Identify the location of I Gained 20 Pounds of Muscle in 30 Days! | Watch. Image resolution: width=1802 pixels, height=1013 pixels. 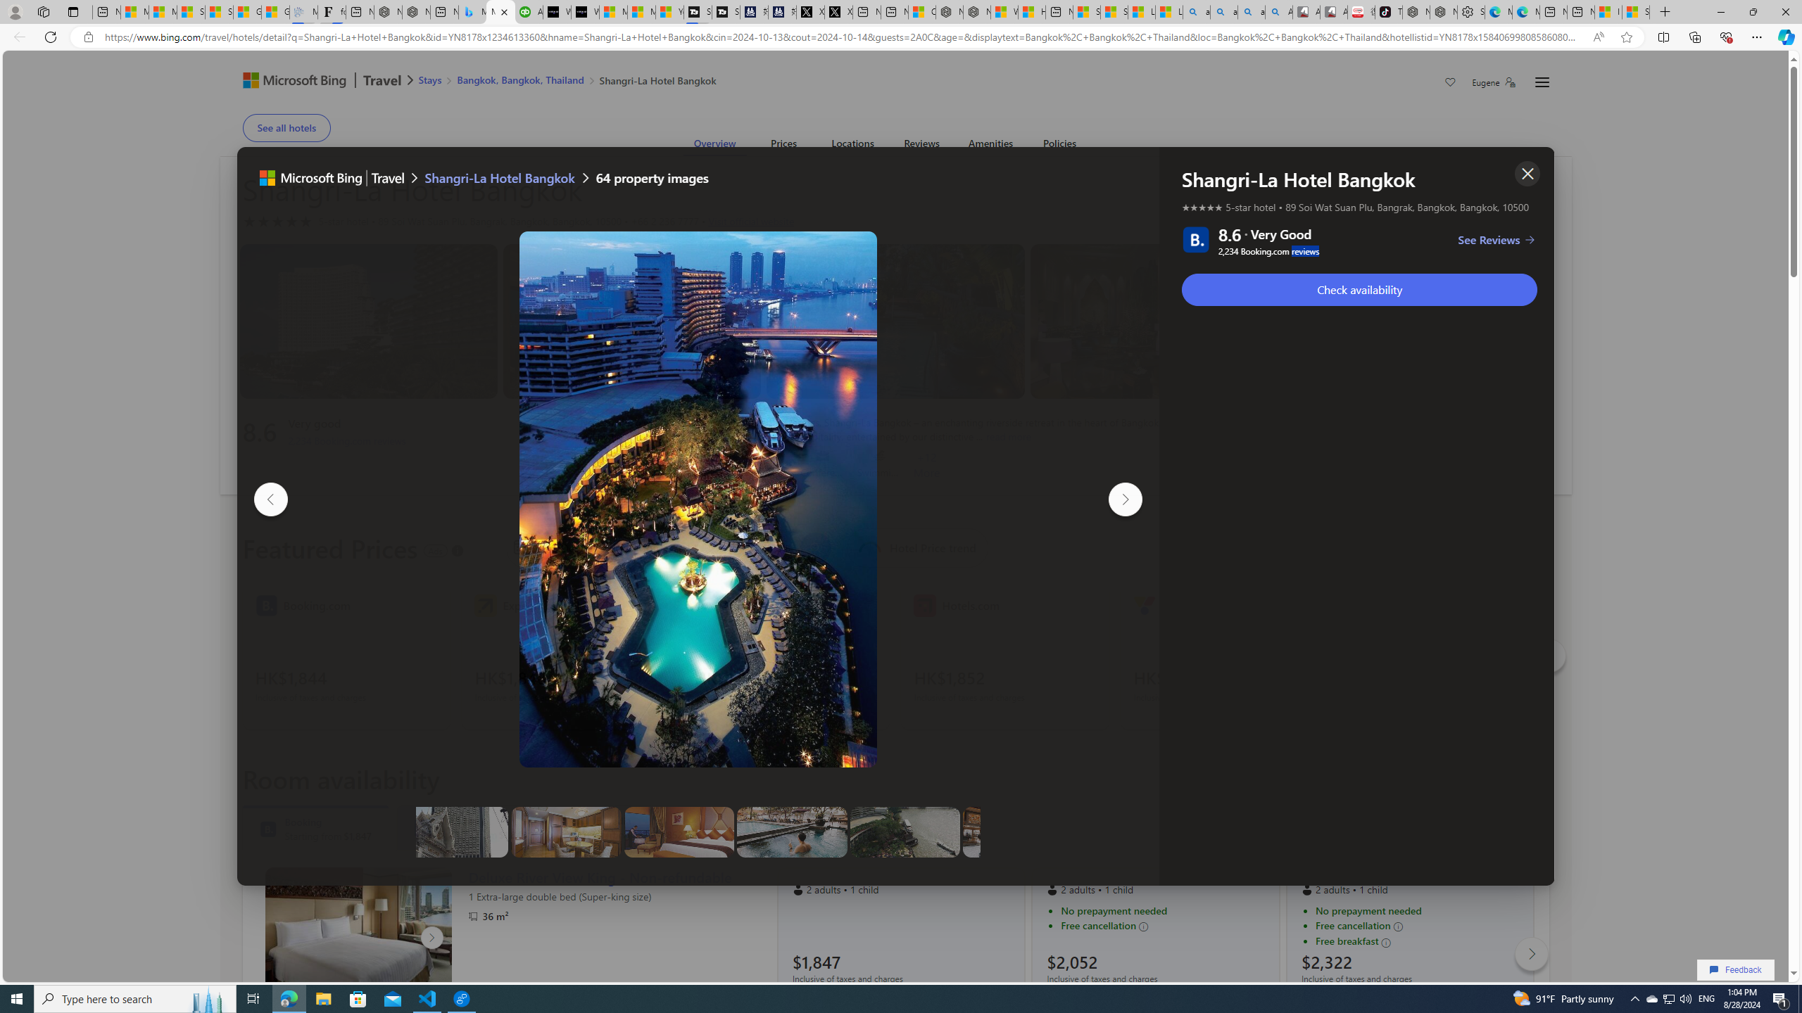
(1609, 12).